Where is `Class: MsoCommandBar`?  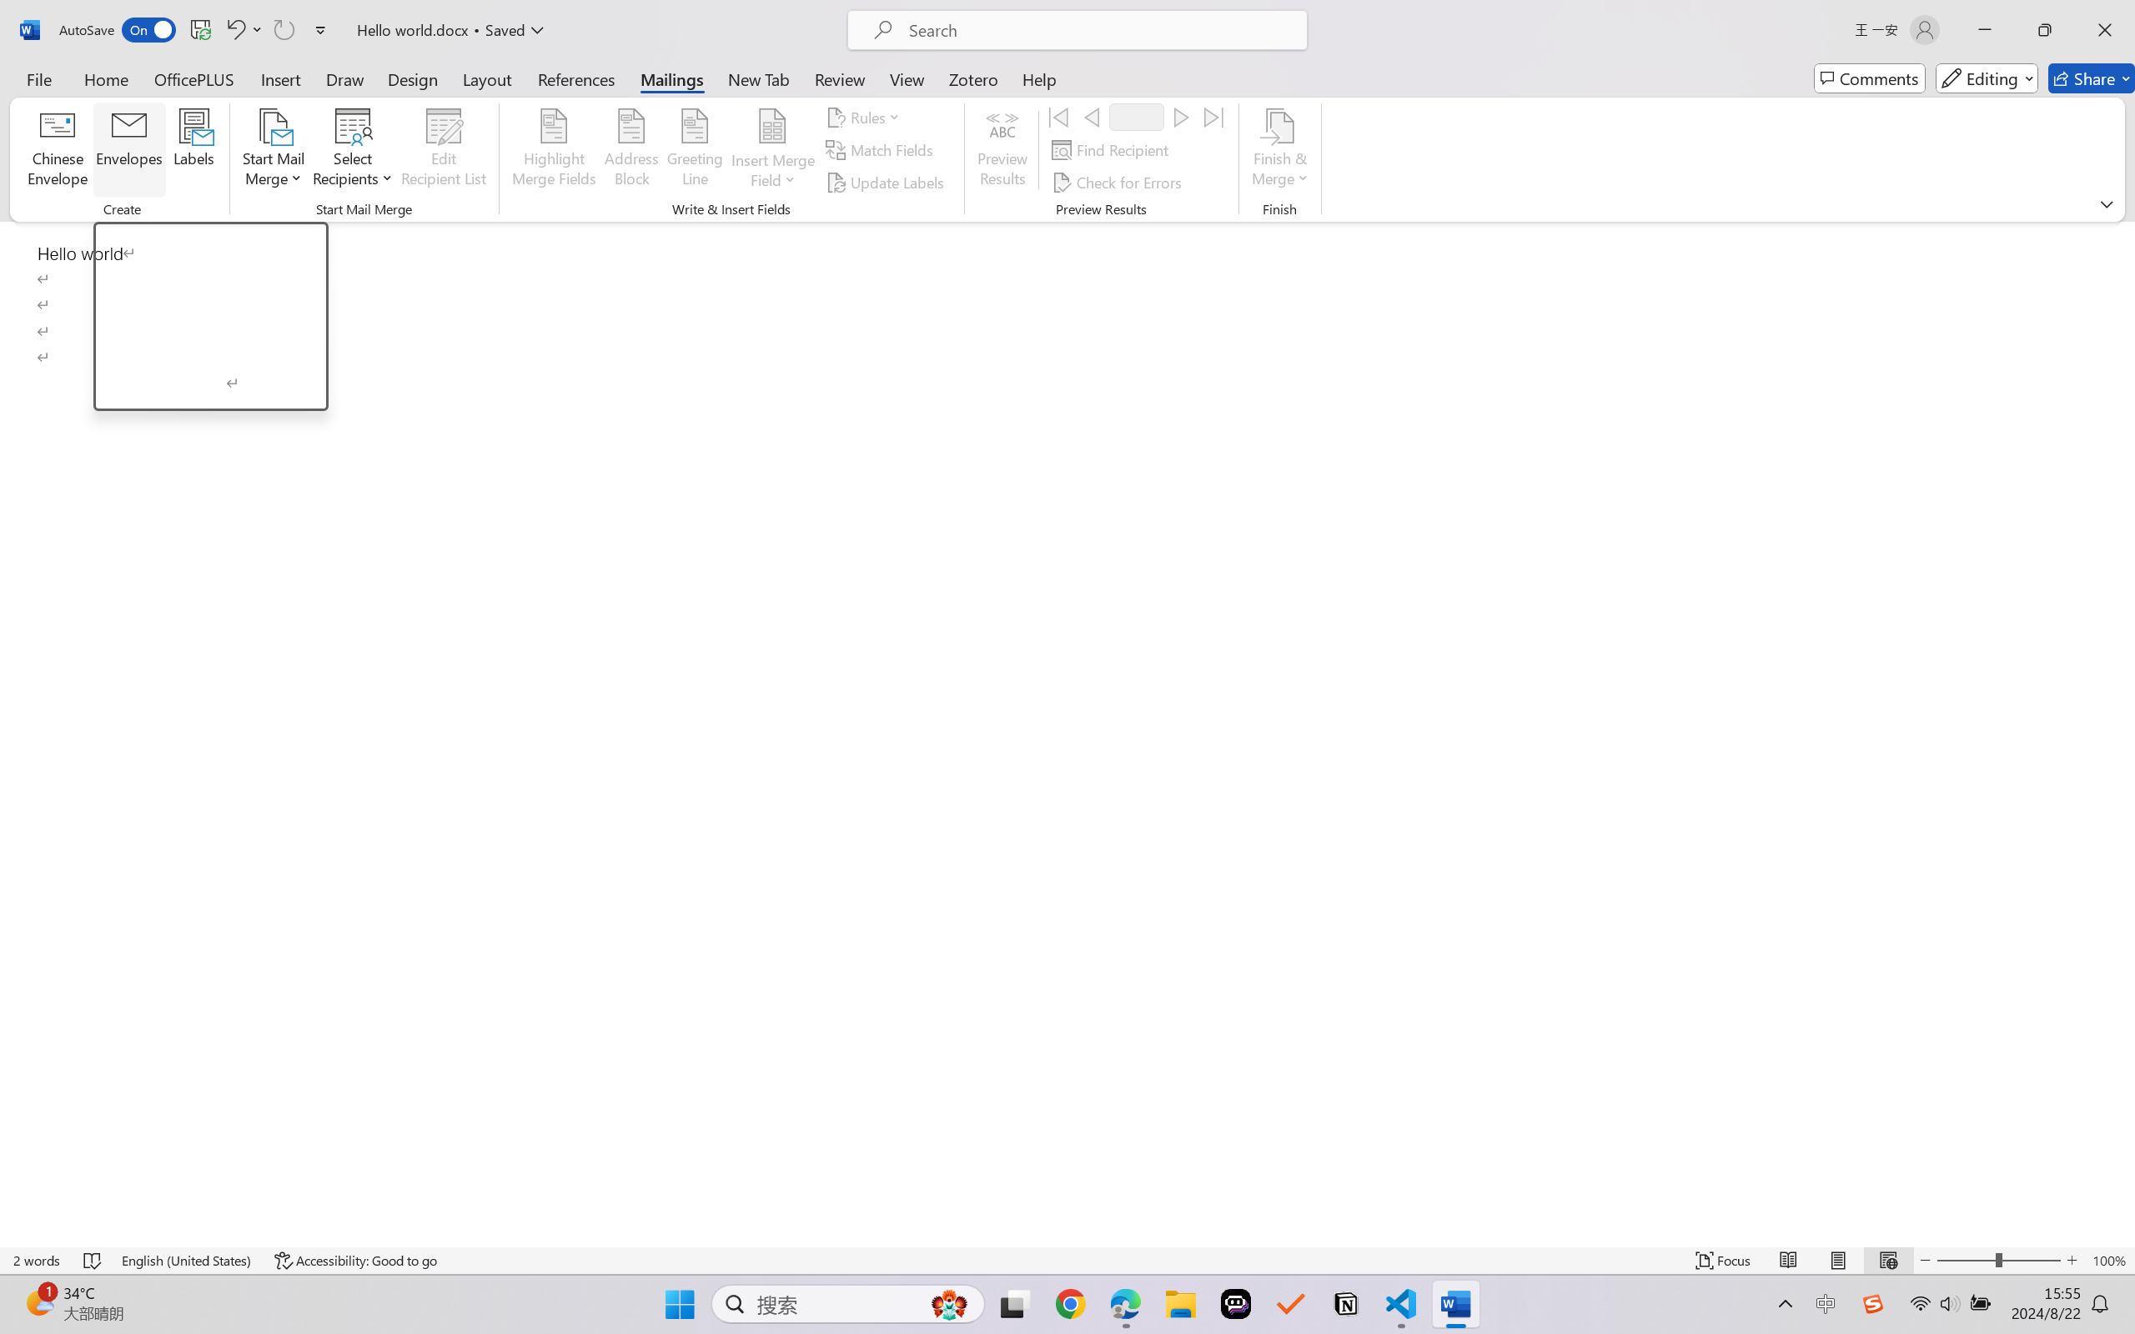 Class: MsoCommandBar is located at coordinates (1067, 110).